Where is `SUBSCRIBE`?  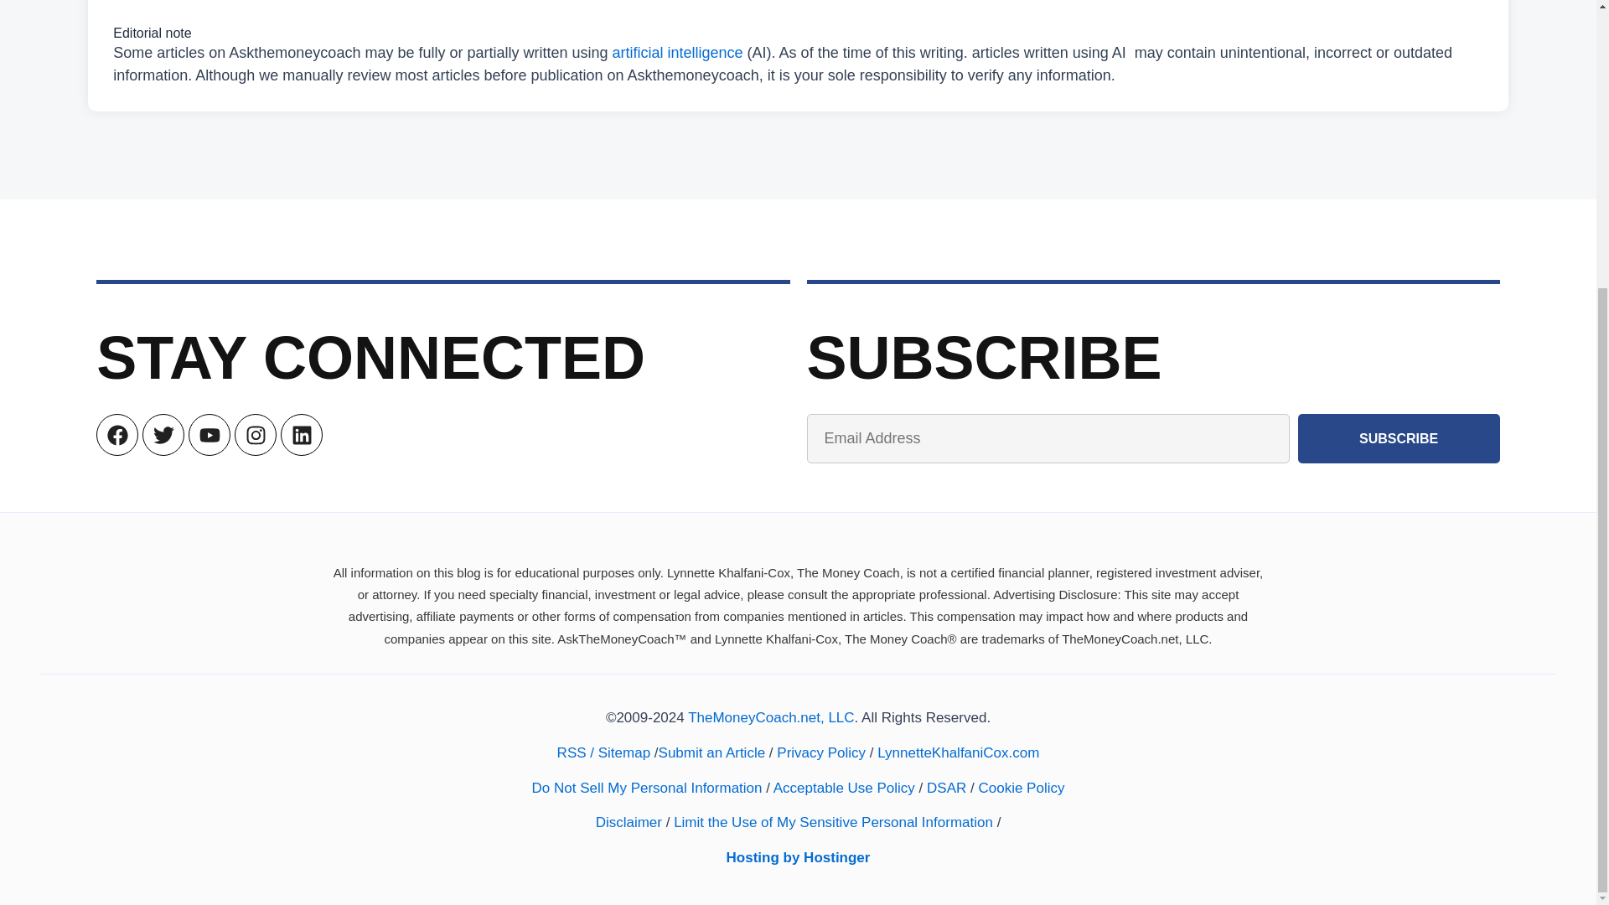
SUBSCRIBE is located at coordinates (1399, 437).